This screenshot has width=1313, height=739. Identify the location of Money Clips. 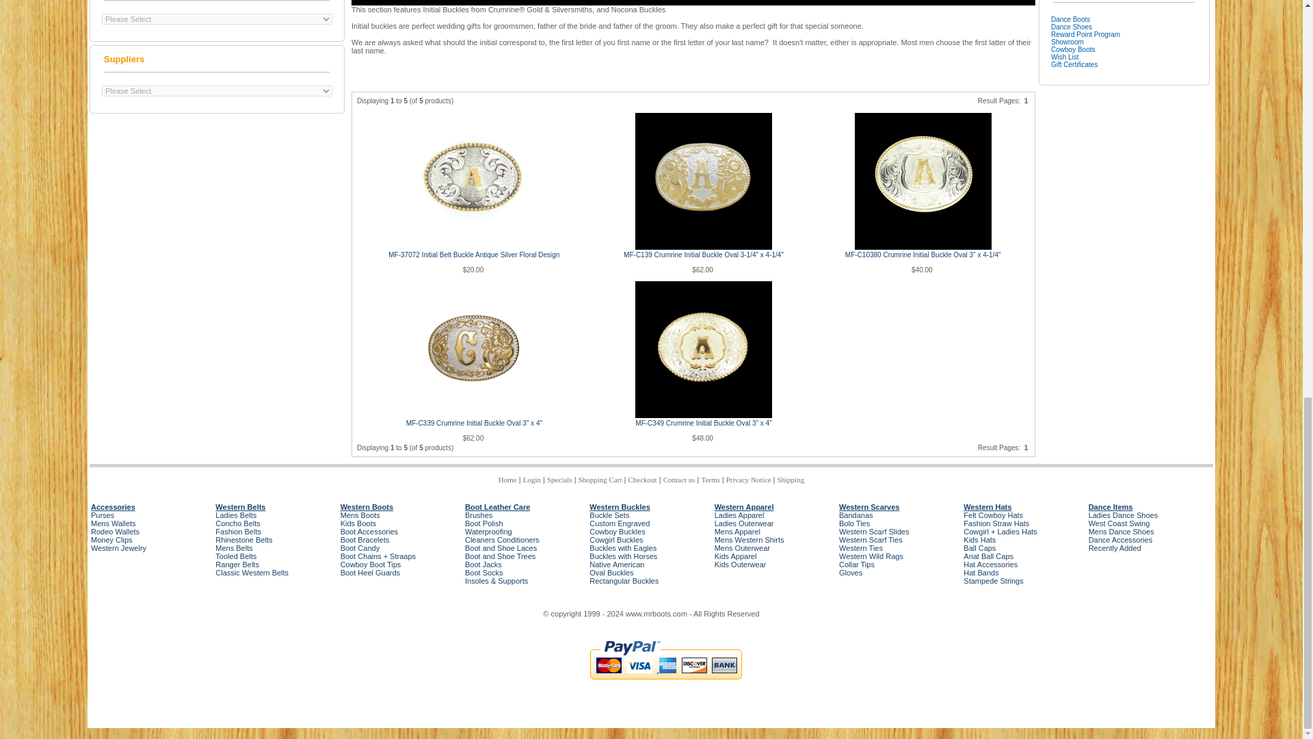
(111, 539).